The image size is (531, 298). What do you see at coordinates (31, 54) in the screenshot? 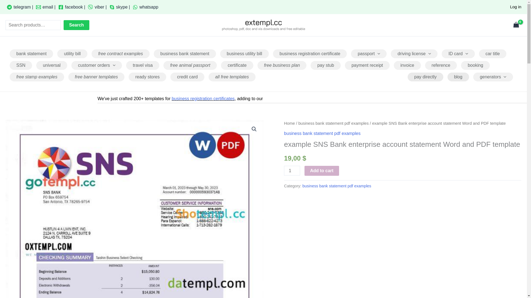
I see `bank statement` at bounding box center [31, 54].